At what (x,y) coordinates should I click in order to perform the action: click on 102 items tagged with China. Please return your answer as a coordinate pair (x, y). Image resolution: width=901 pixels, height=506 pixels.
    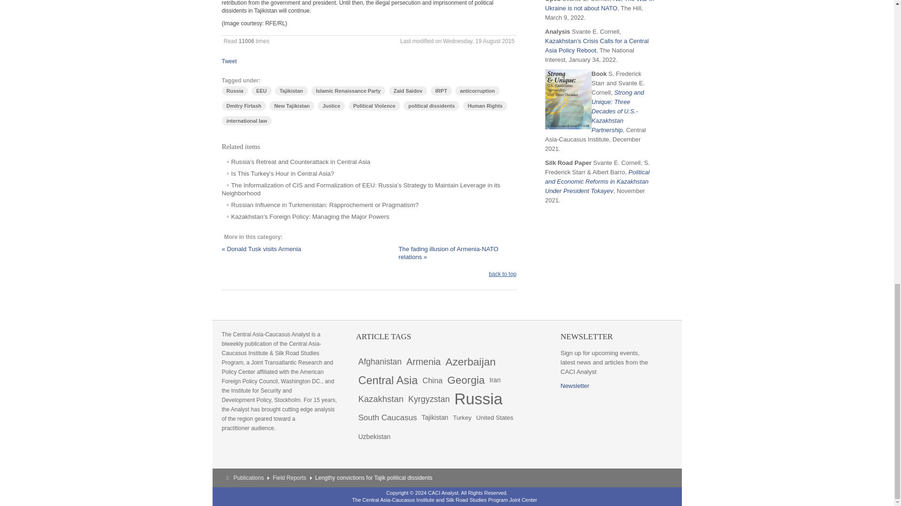
    Looking at the image, I should click on (432, 380).